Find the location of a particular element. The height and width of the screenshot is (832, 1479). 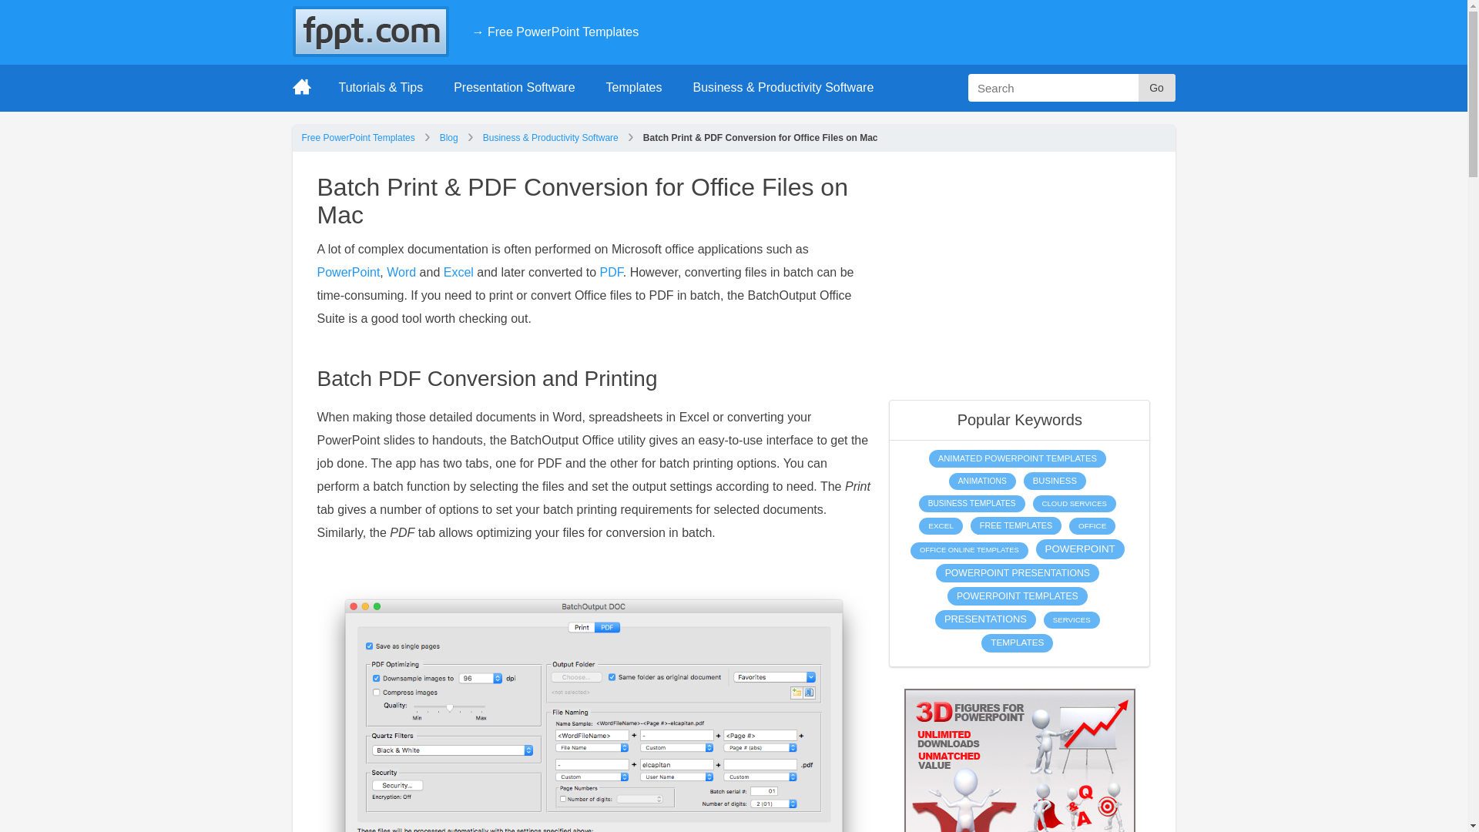

Back to Free PowerPoint Templates is located at coordinates (555, 32).